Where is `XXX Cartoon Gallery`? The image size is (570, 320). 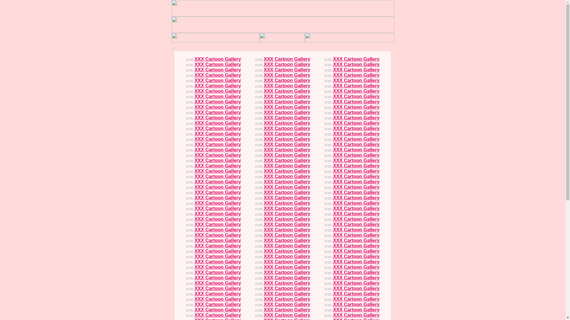
XXX Cartoon Gallery is located at coordinates (218, 65).